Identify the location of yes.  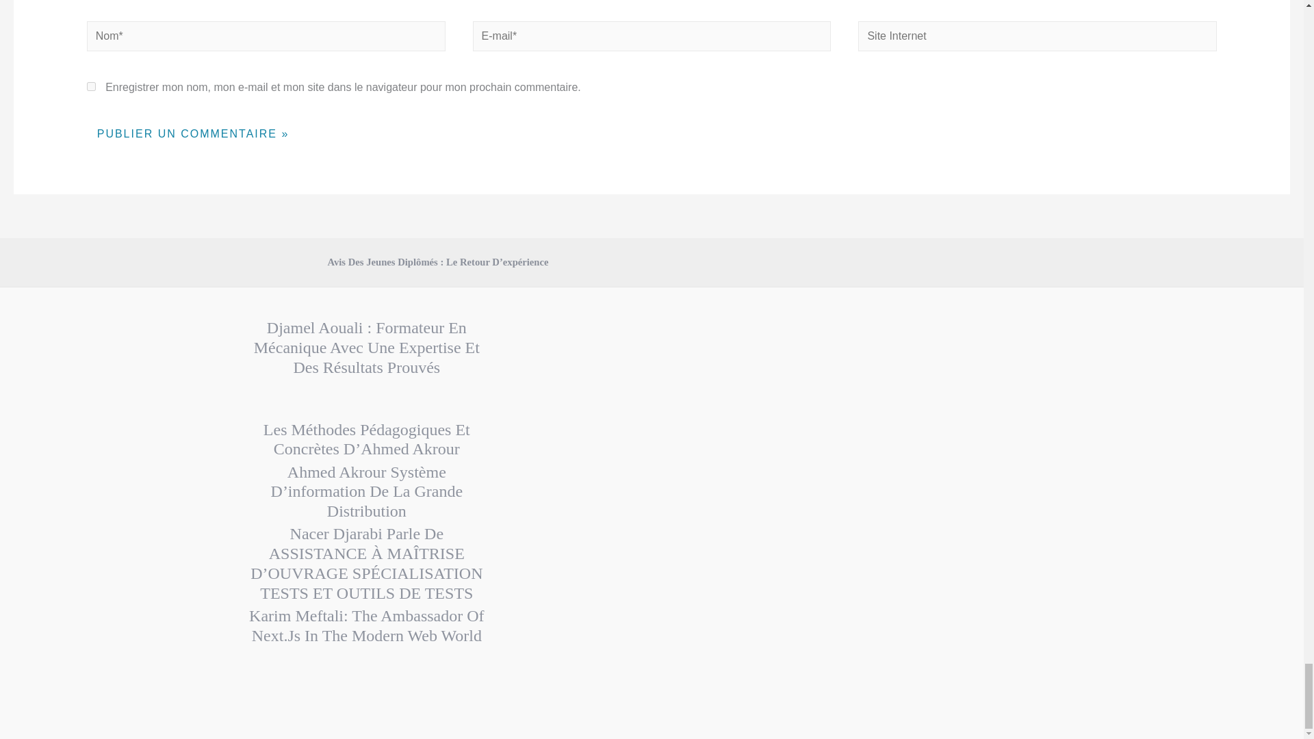
(91, 86).